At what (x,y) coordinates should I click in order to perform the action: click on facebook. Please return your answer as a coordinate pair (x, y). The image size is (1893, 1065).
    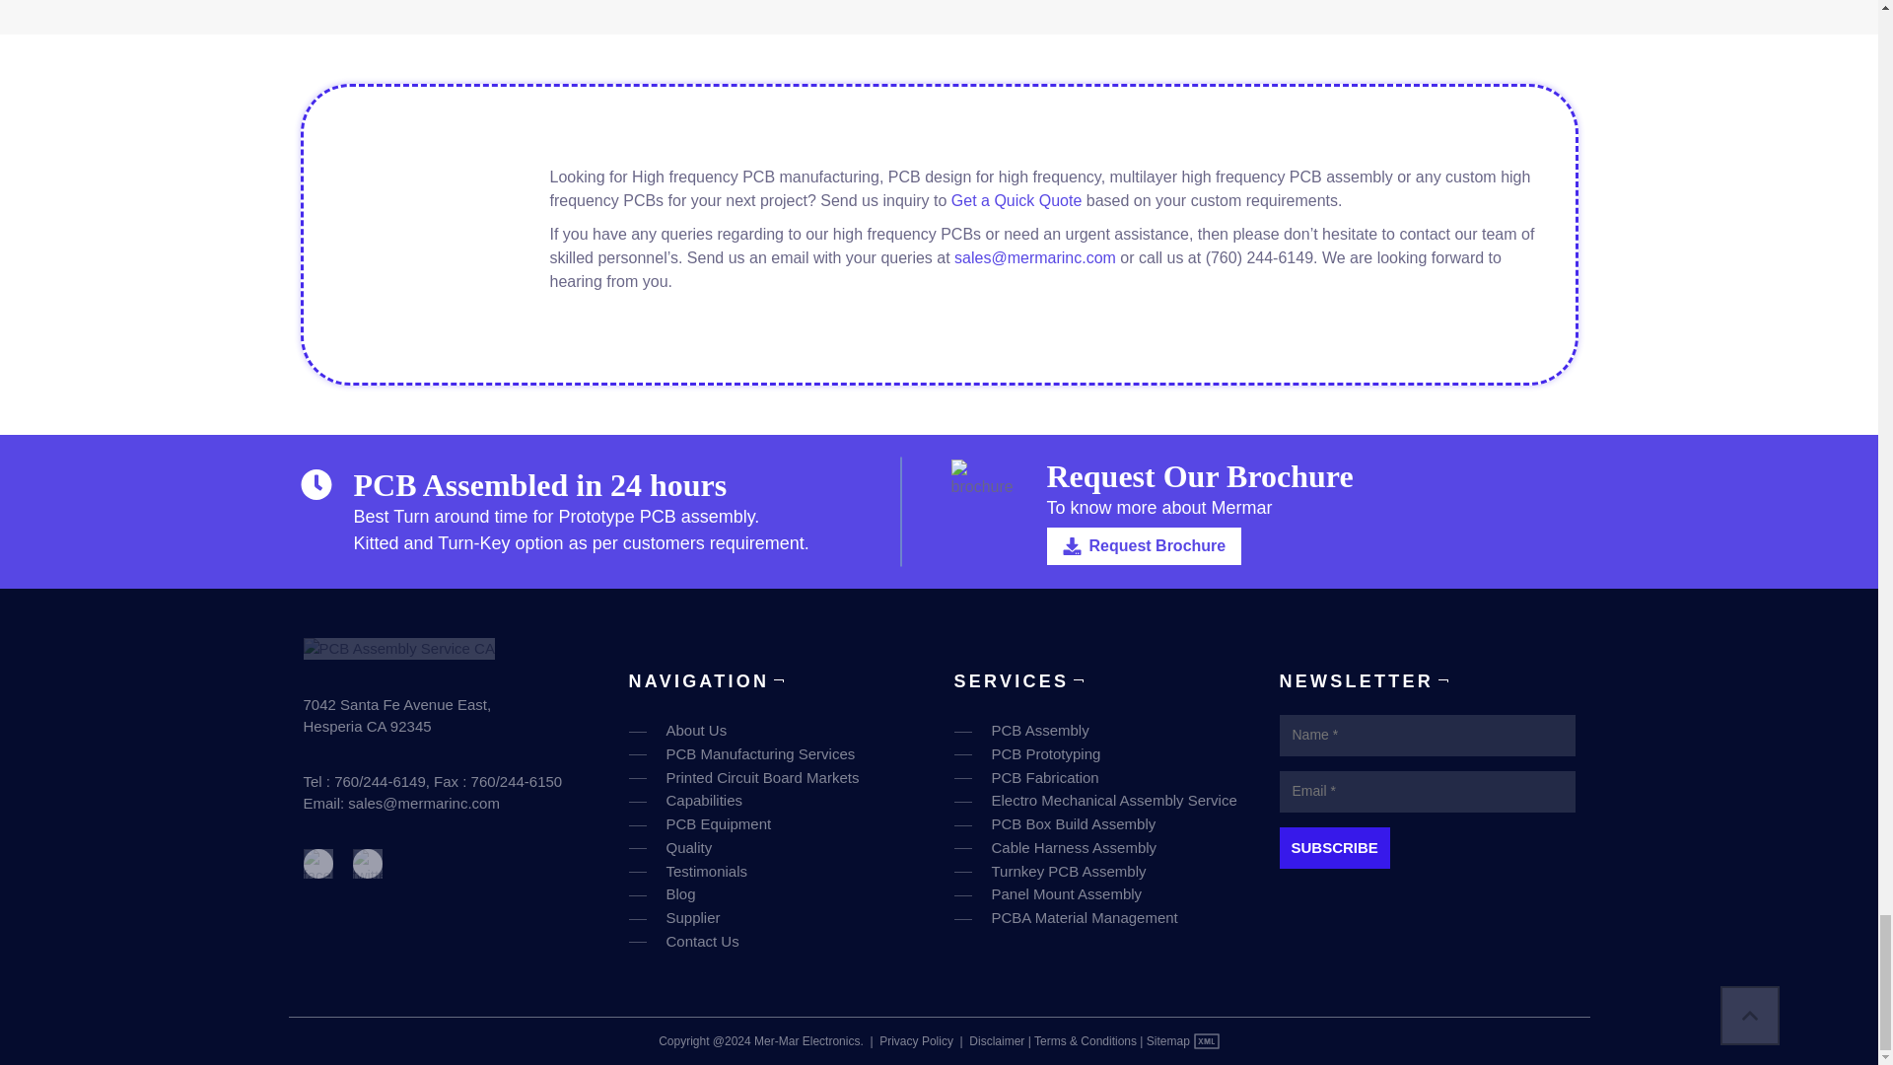
    Looking at the image, I should click on (317, 864).